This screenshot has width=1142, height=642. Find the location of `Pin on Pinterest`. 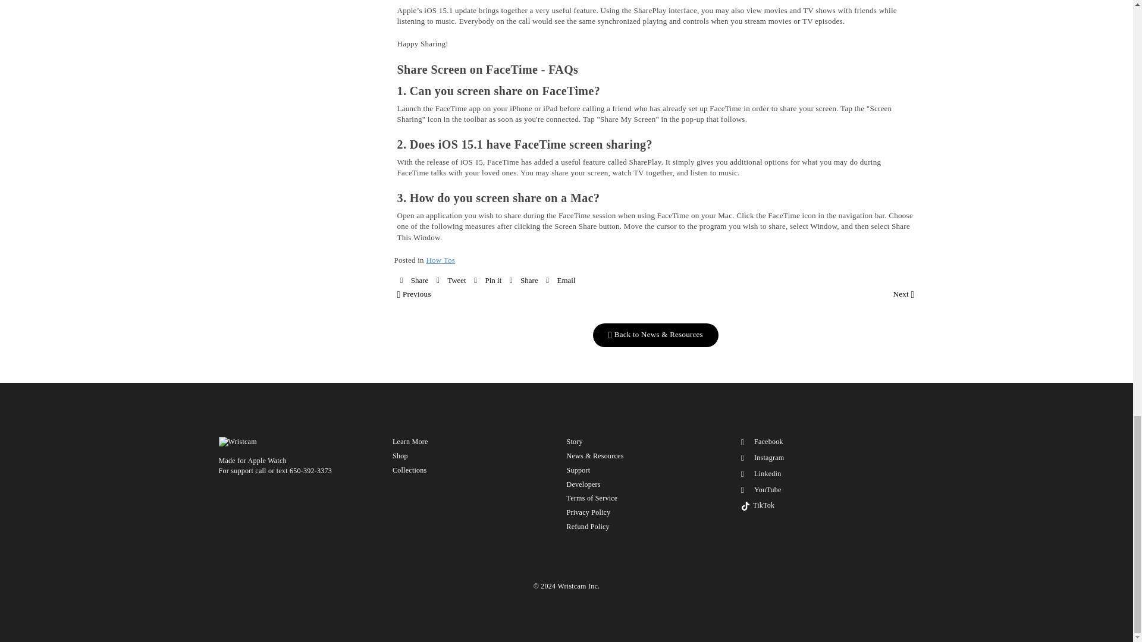

Pin on Pinterest is located at coordinates (487, 280).